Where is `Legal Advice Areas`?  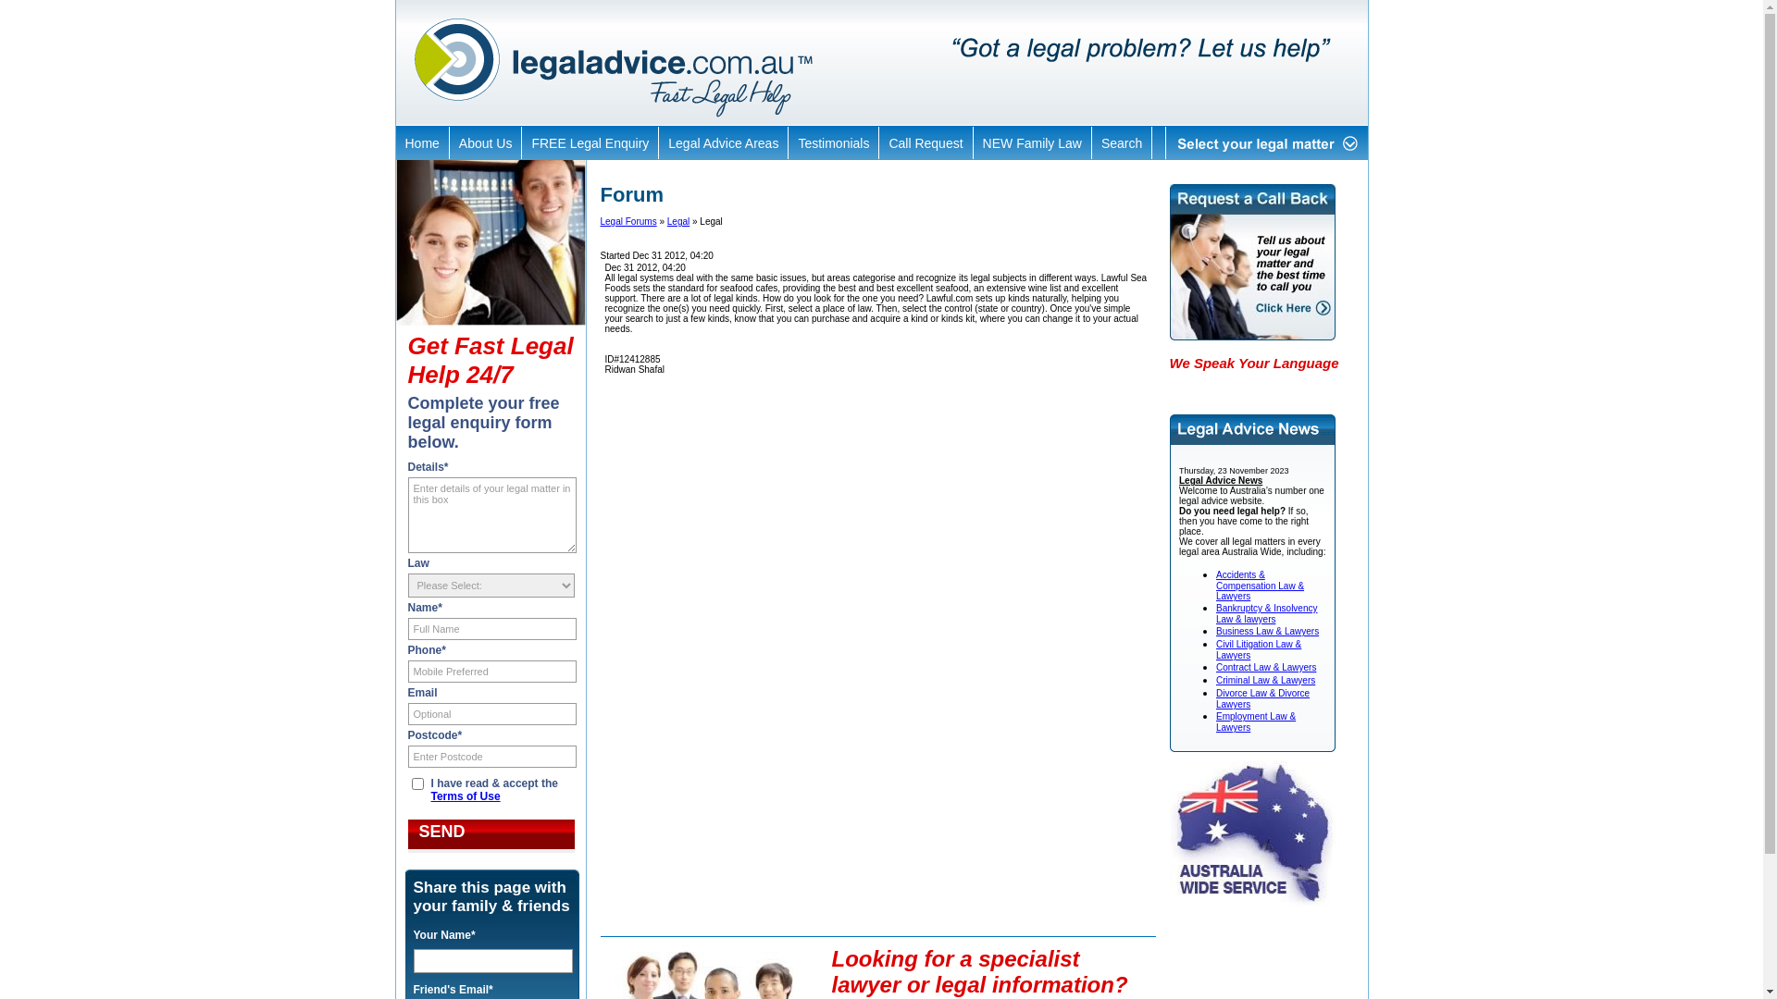 Legal Advice Areas is located at coordinates (724, 142).